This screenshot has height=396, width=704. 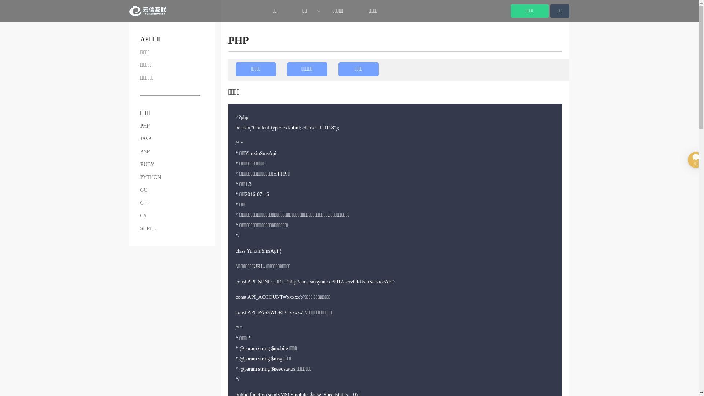 What do you see at coordinates (144, 190) in the screenshot?
I see `GO` at bounding box center [144, 190].